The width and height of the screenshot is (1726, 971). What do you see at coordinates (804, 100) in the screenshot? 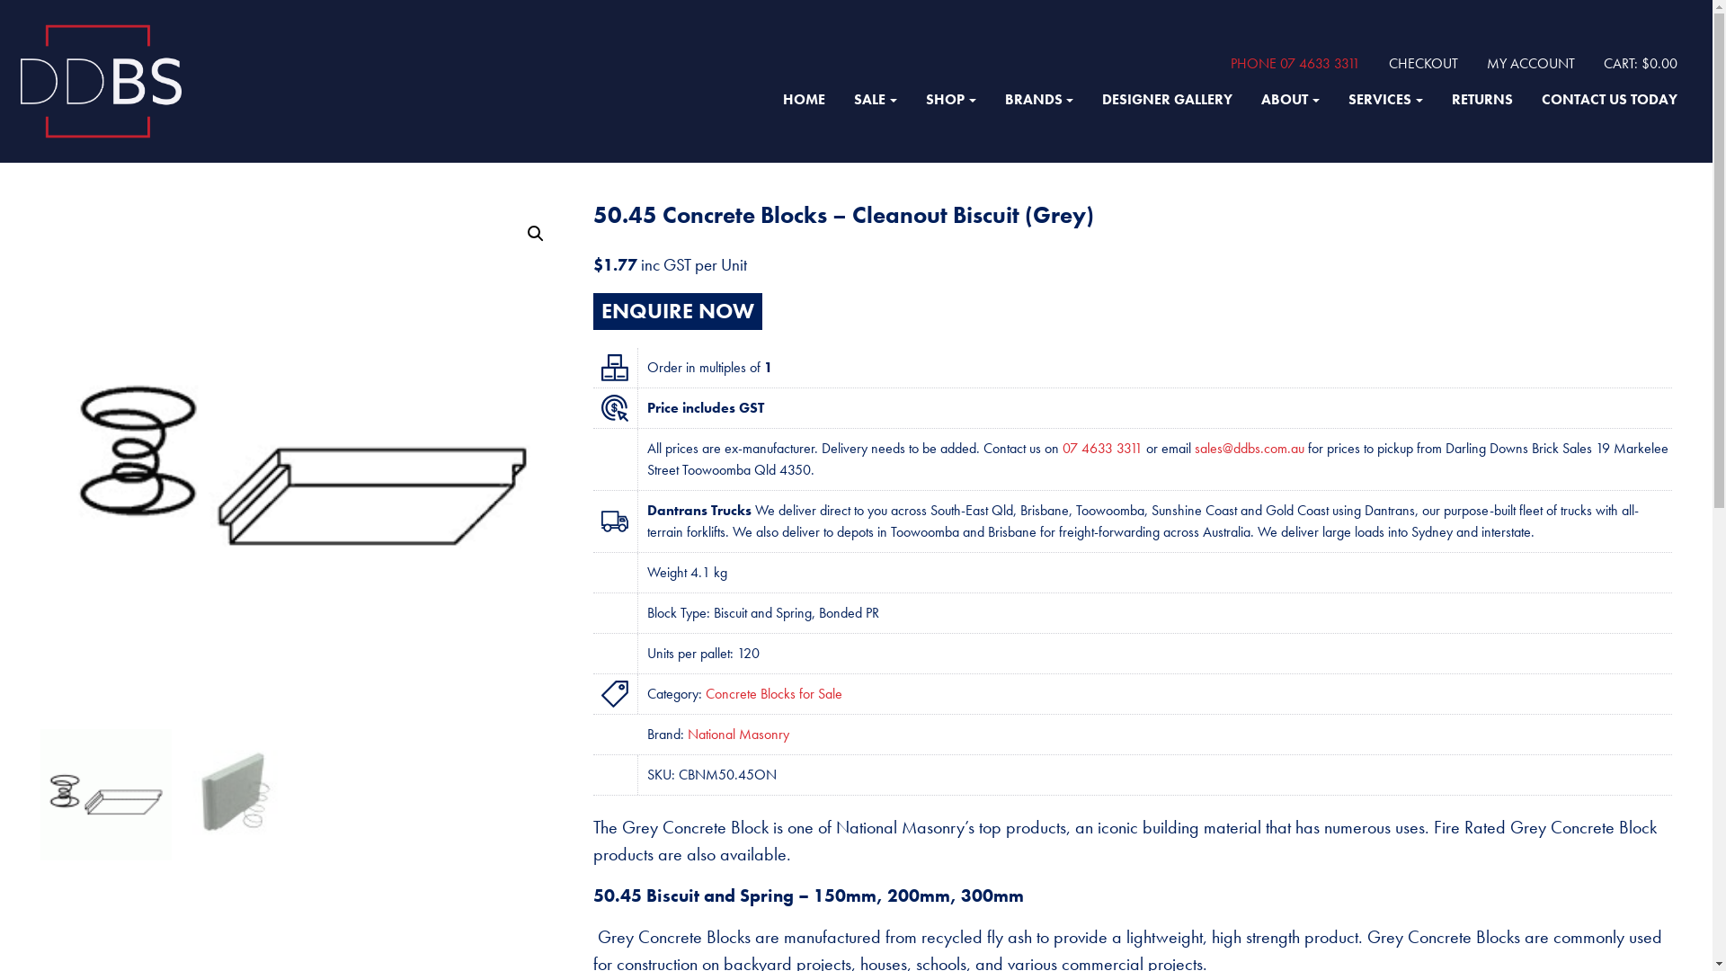
I see `HOME` at bounding box center [804, 100].